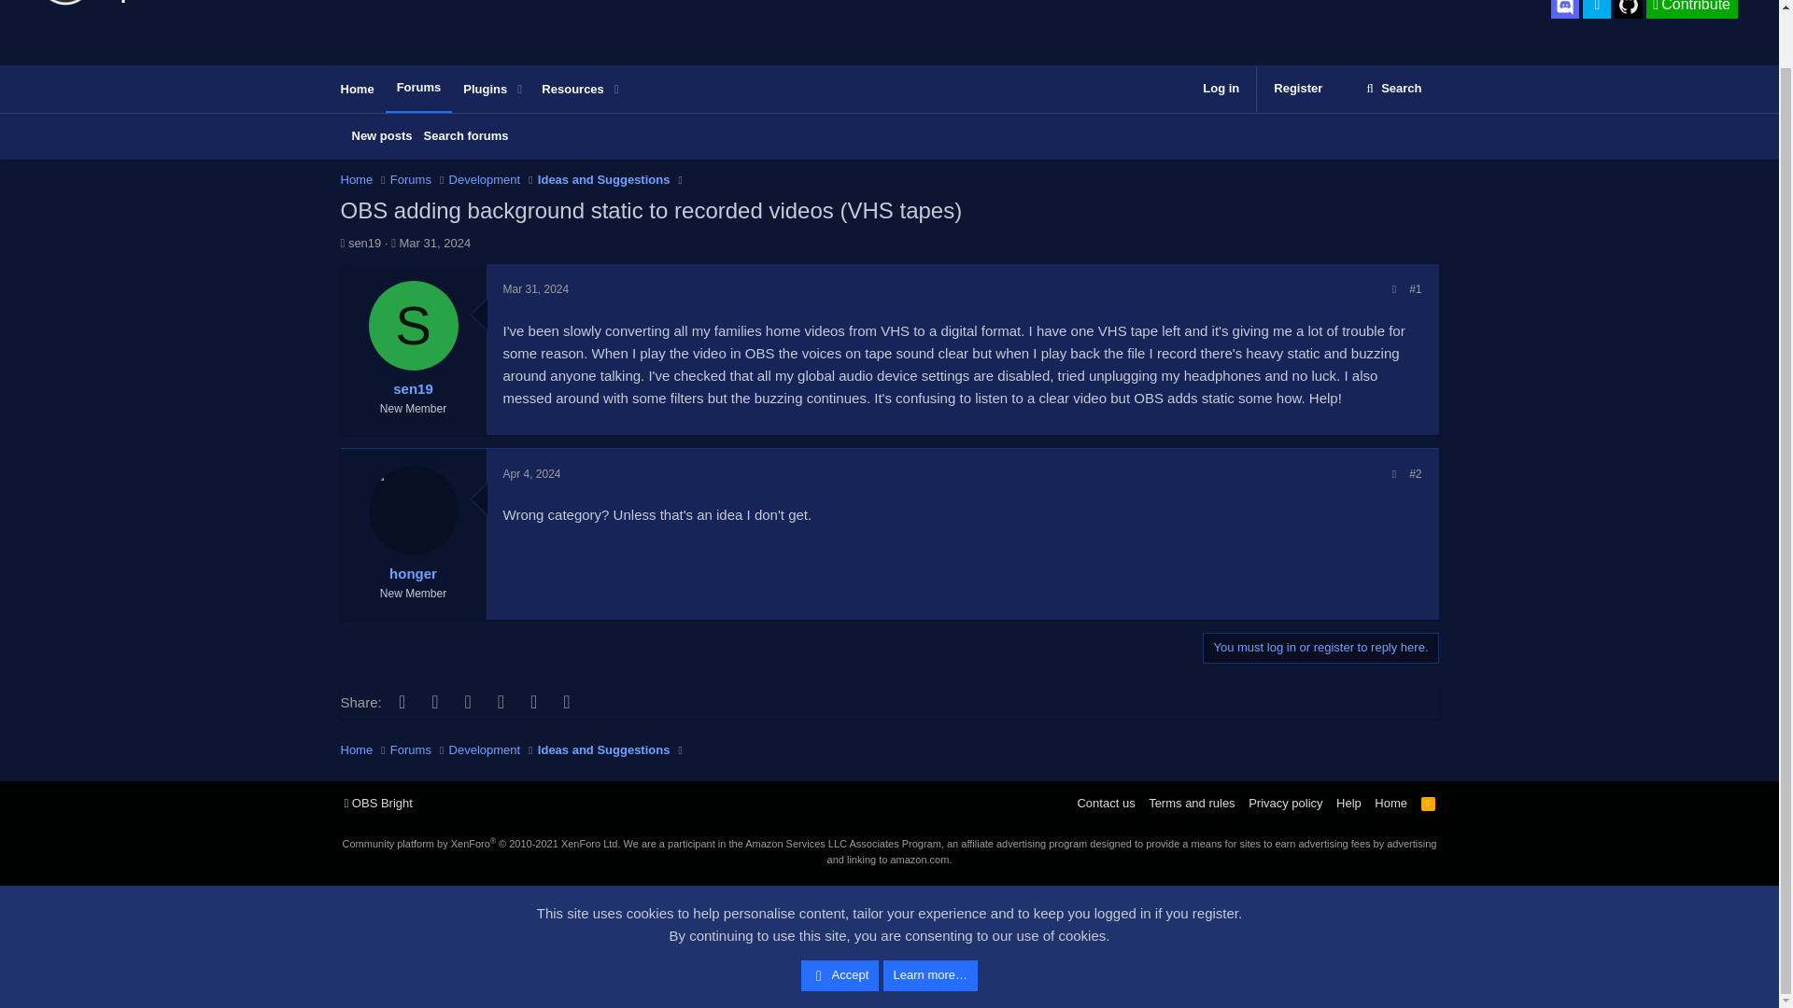  Describe the element at coordinates (1221, 89) in the screenshot. I see `New posts` at that location.